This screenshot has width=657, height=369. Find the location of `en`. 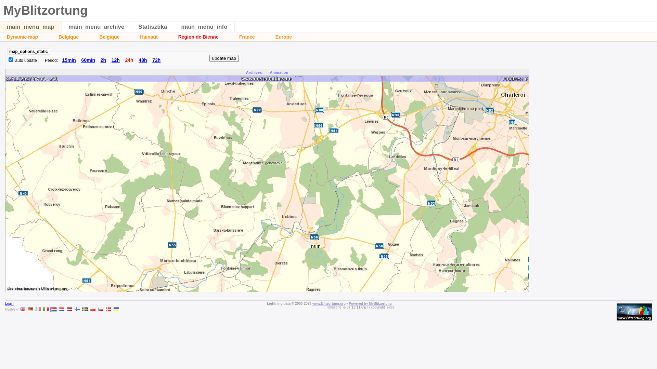

en is located at coordinates (23, 310).